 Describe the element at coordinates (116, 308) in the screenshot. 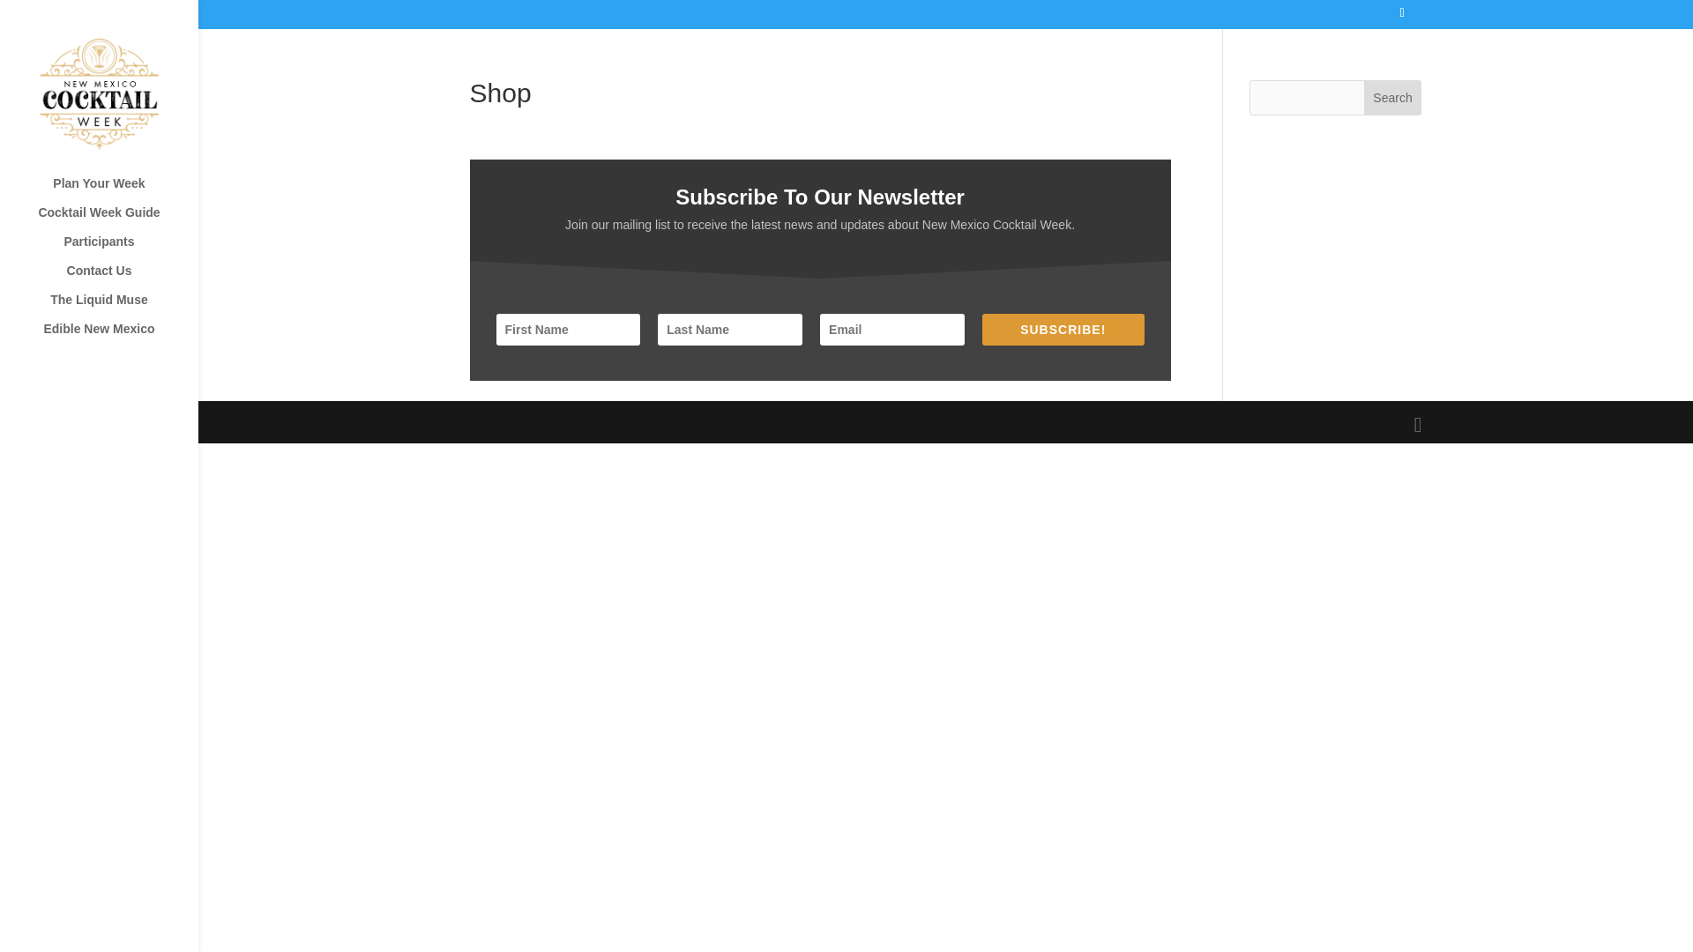

I see `The Liquid Muse` at that location.